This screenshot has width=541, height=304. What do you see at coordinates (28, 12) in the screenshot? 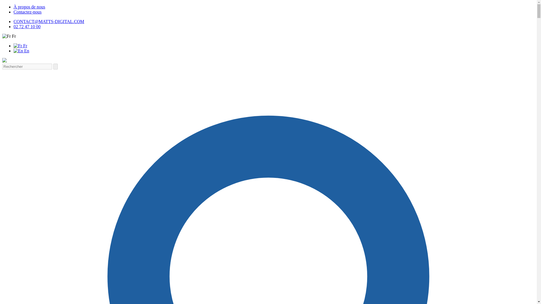
I see `Utiliser le formulaire pour nous contacter` at bounding box center [28, 12].